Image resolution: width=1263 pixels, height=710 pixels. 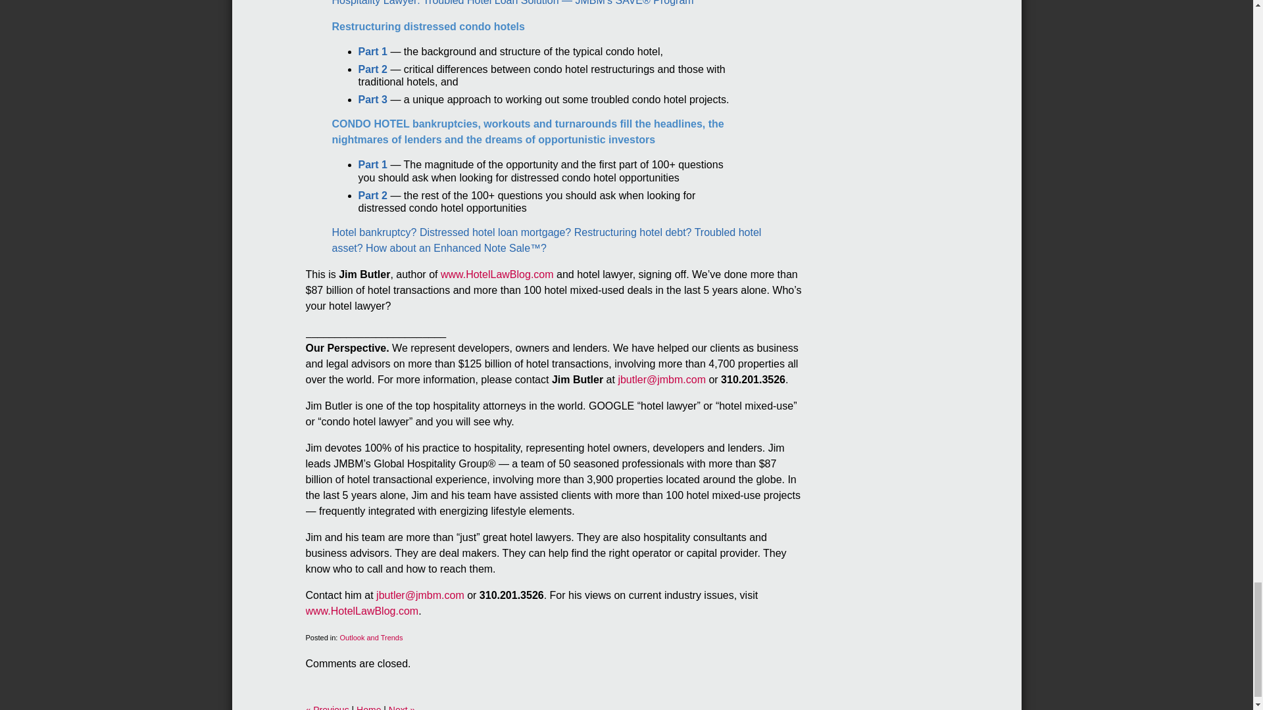 What do you see at coordinates (362, 611) in the screenshot?
I see `www.HotelLawBlog.com` at bounding box center [362, 611].